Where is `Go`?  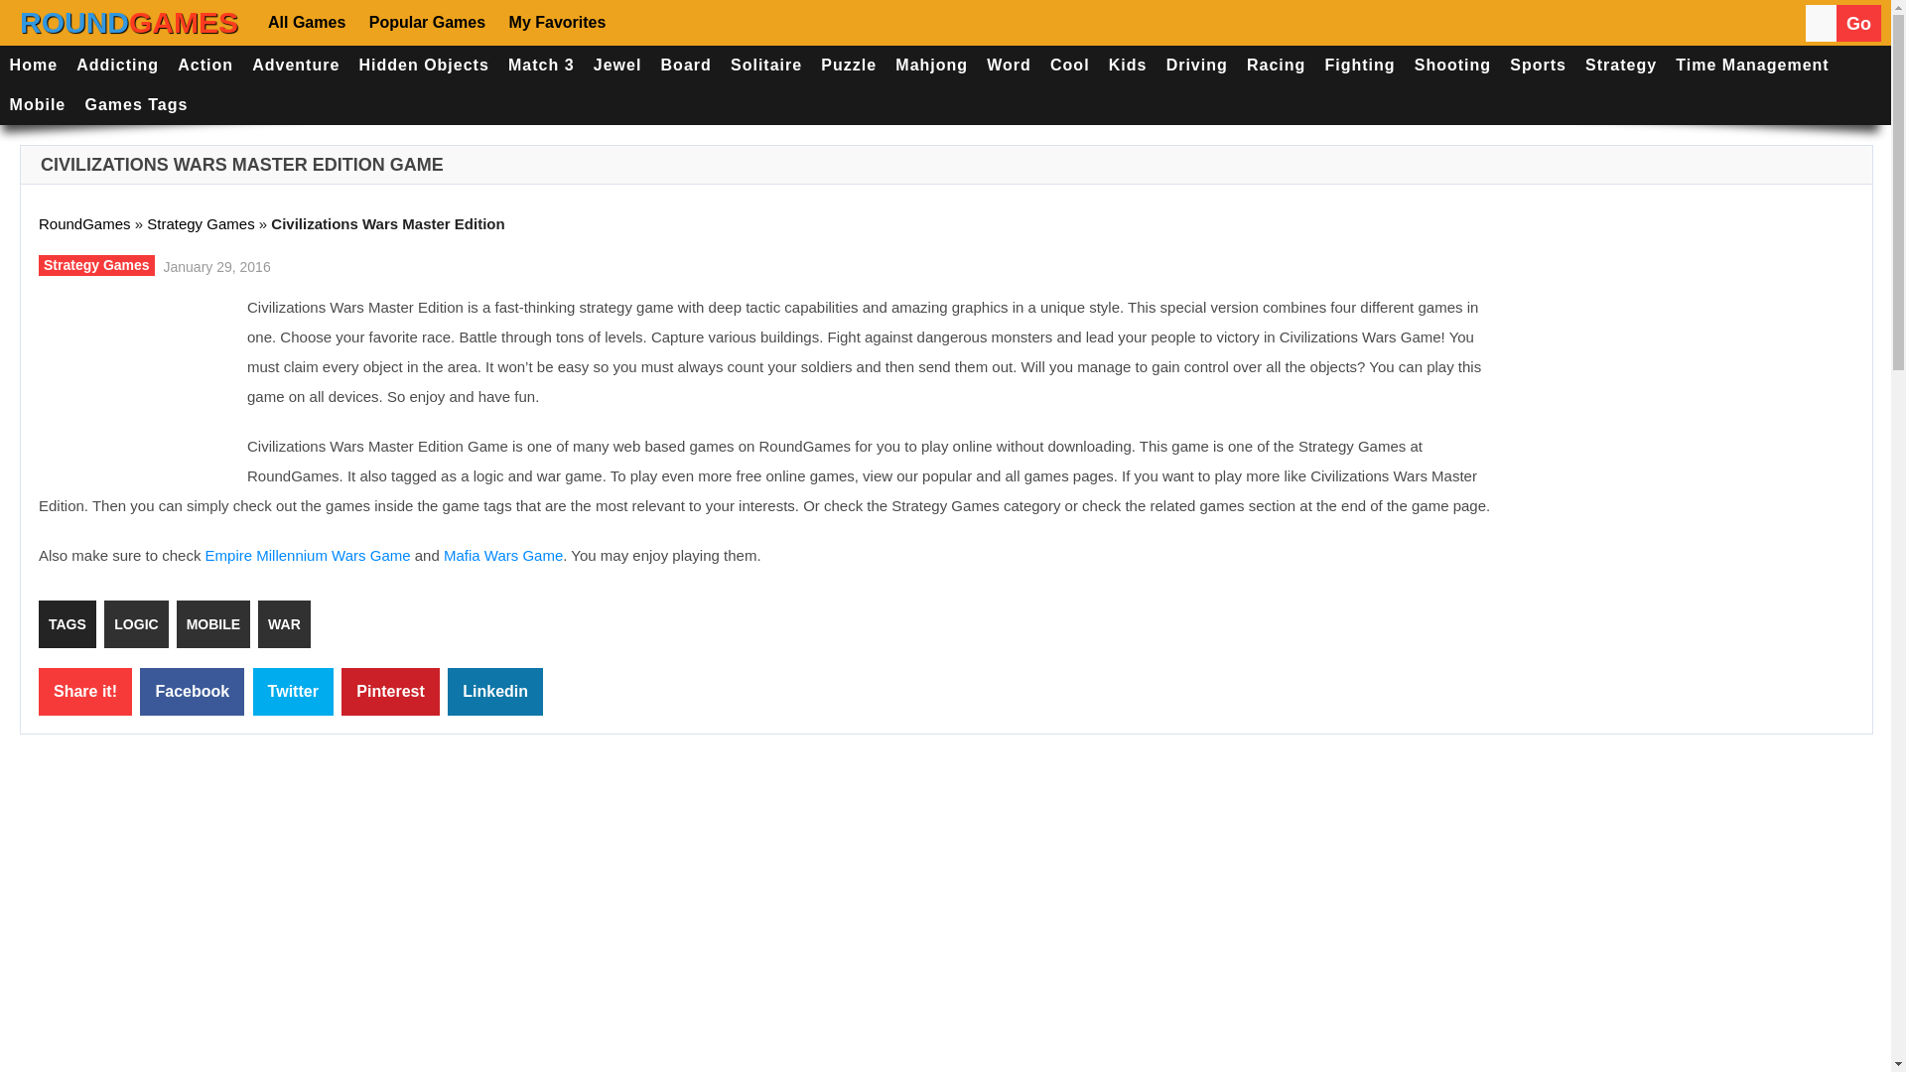 Go is located at coordinates (1858, 24).